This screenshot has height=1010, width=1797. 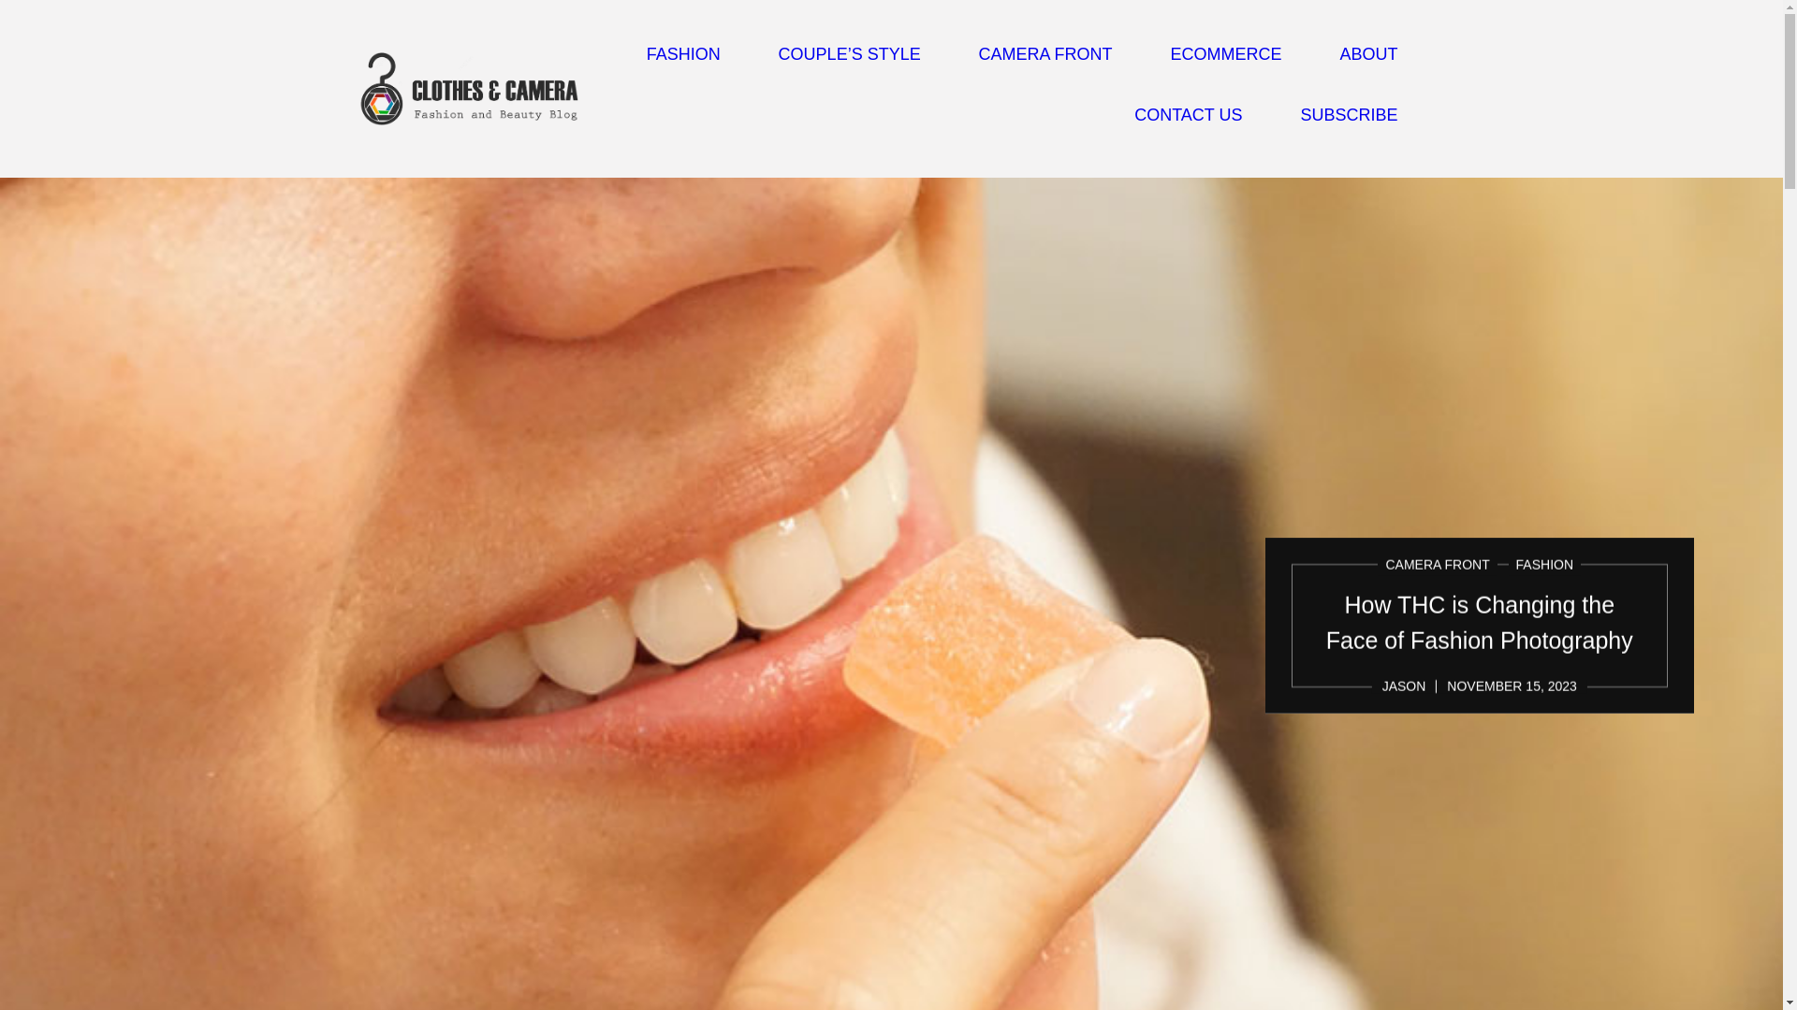 I want to click on CONTACT US, so click(x=1187, y=116).